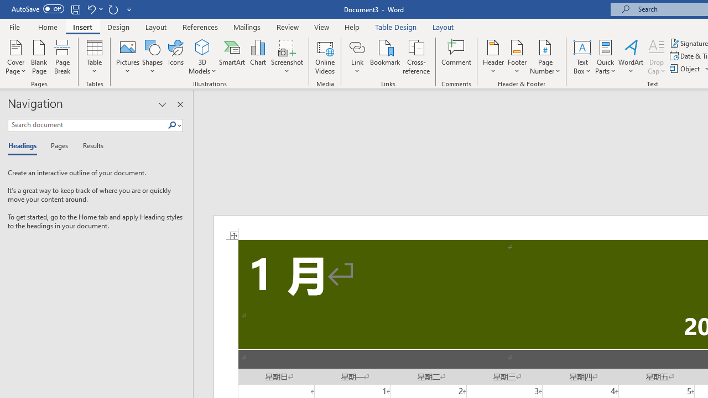  I want to click on WordArt, so click(631, 56).